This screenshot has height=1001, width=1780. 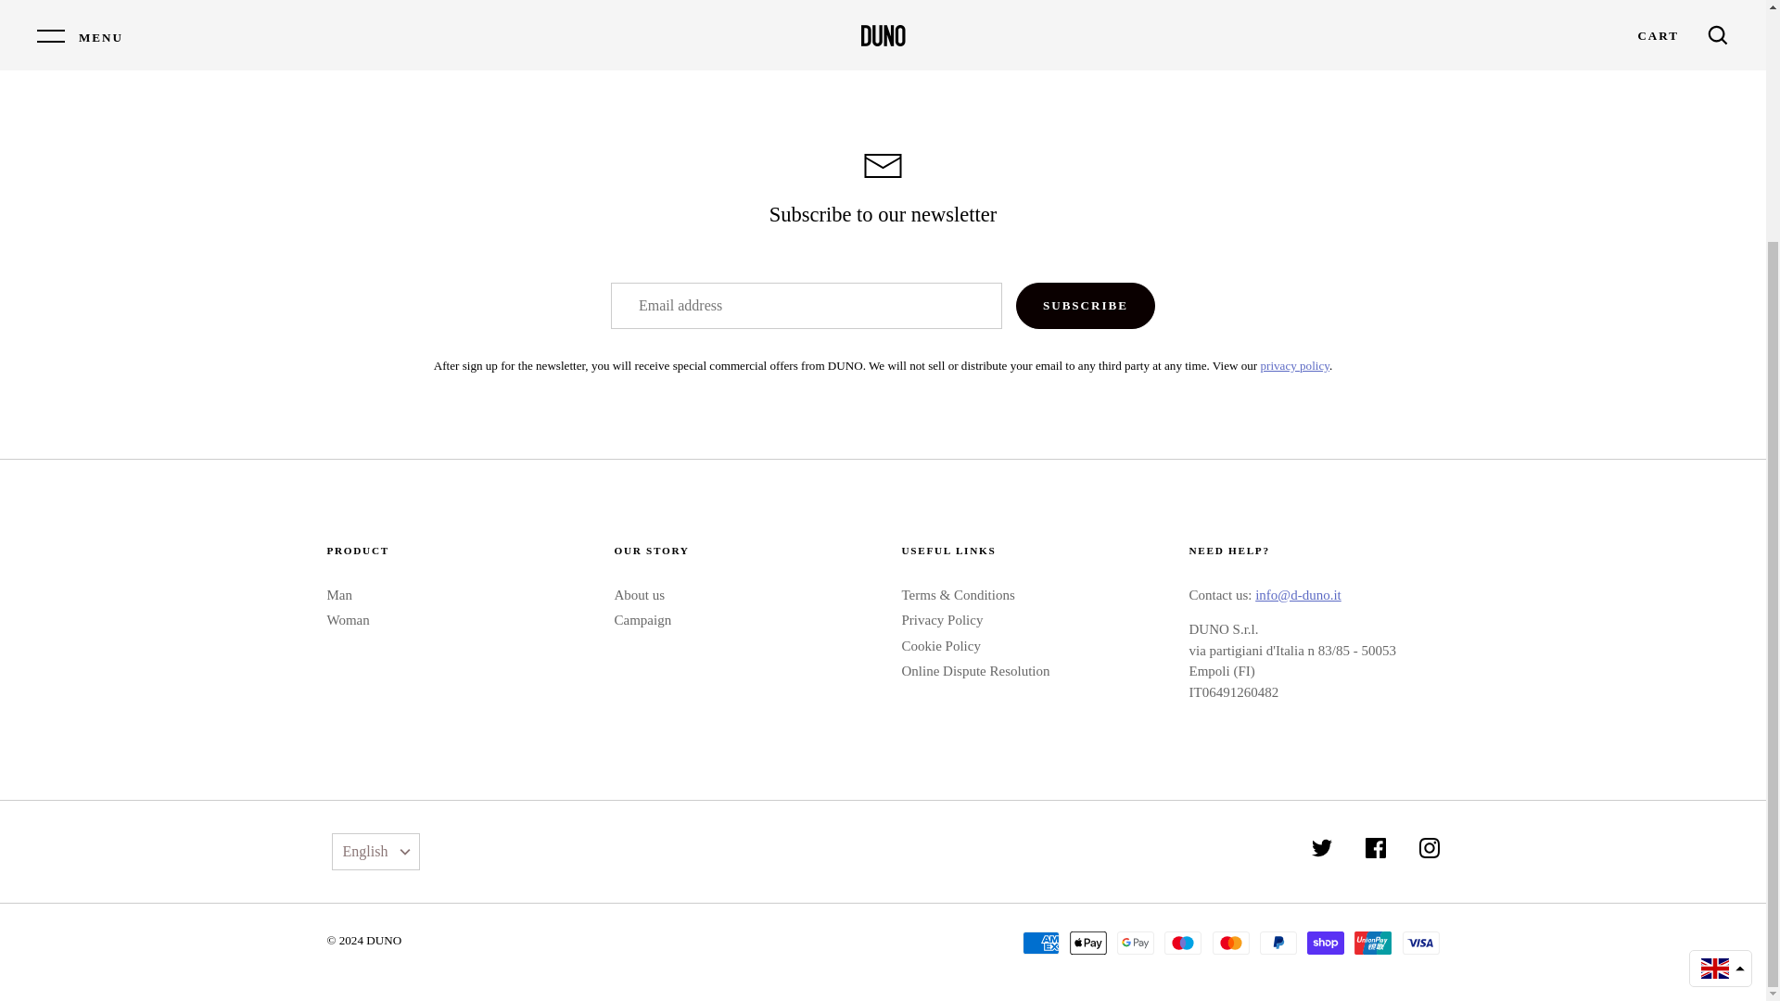 What do you see at coordinates (1294, 365) in the screenshot?
I see `privacy policy` at bounding box center [1294, 365].